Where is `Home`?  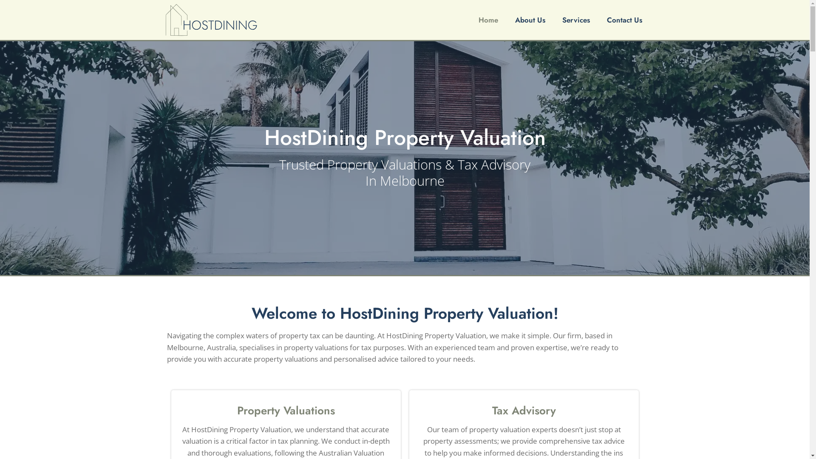
Home is located at coordinates (488, 20).